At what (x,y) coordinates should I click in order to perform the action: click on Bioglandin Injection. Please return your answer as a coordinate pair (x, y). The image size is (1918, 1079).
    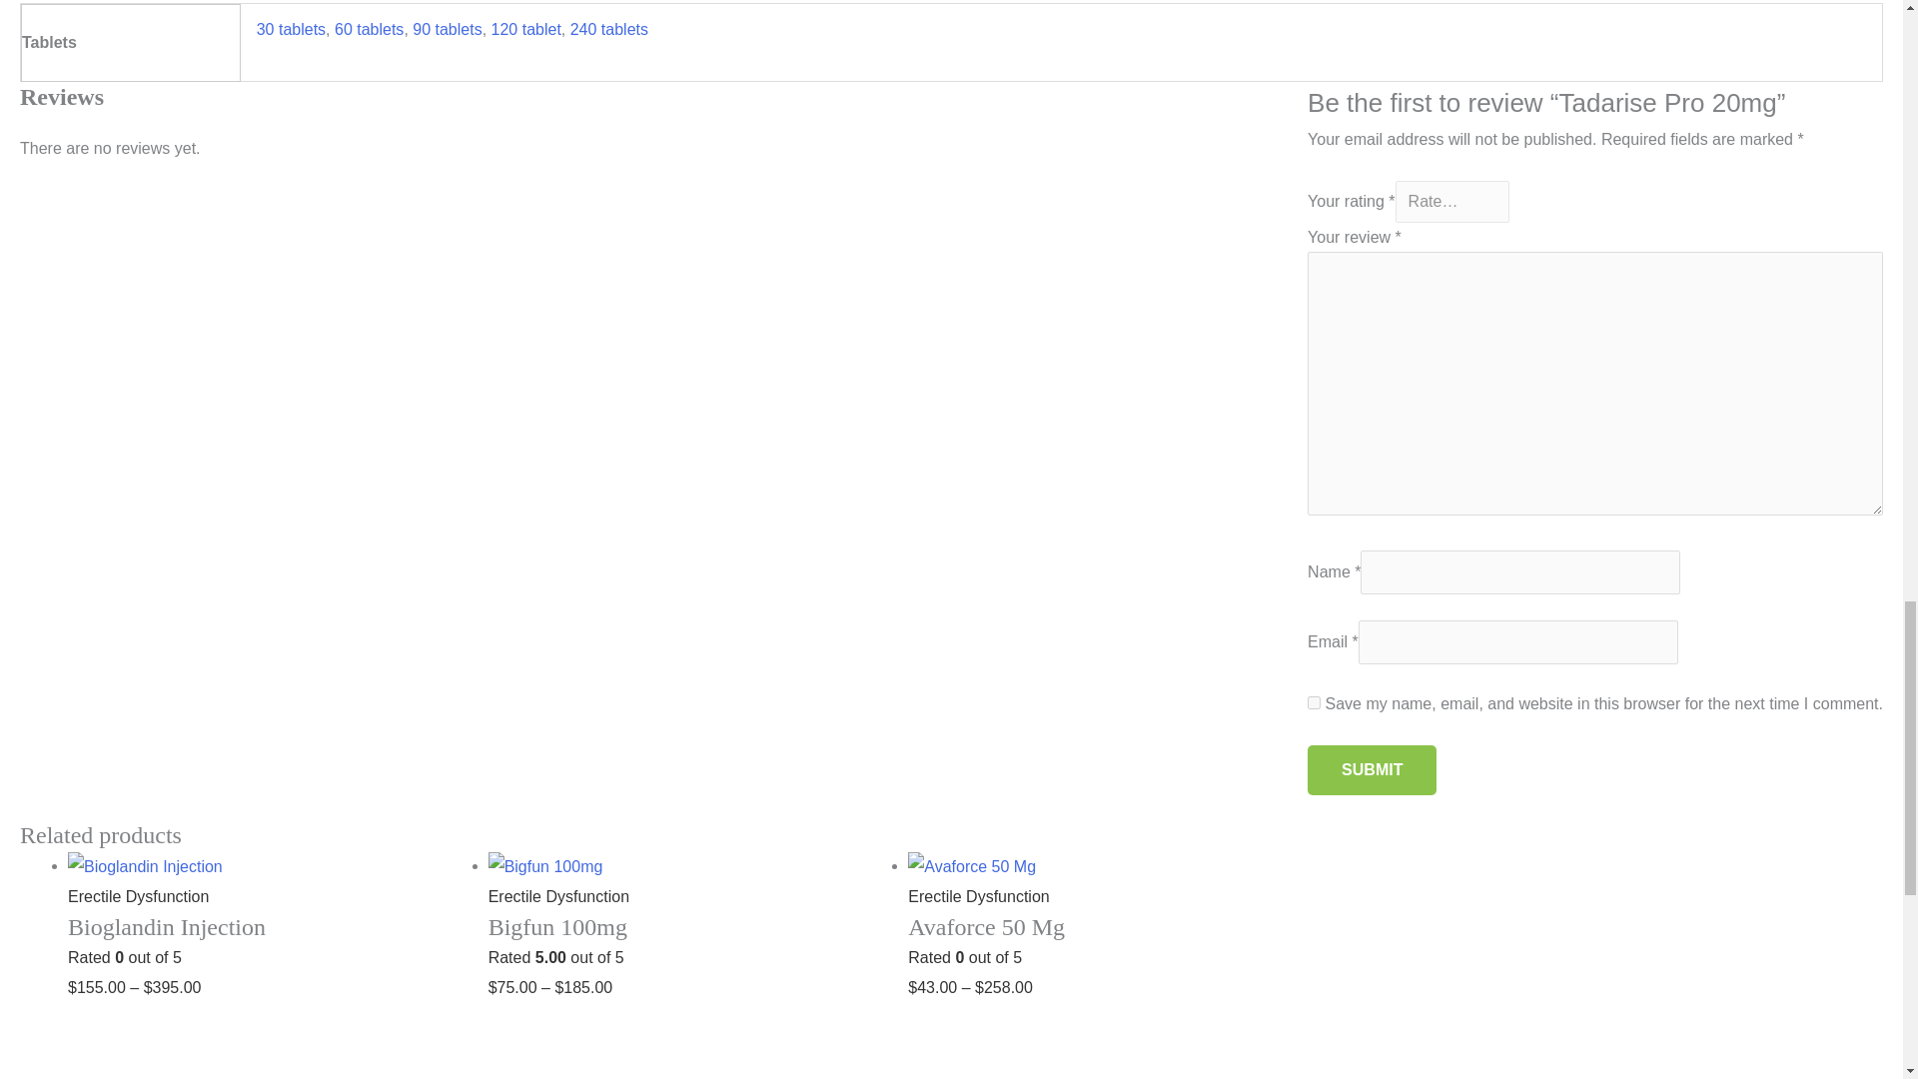
    Looking at the image, I should click on (268, 939).